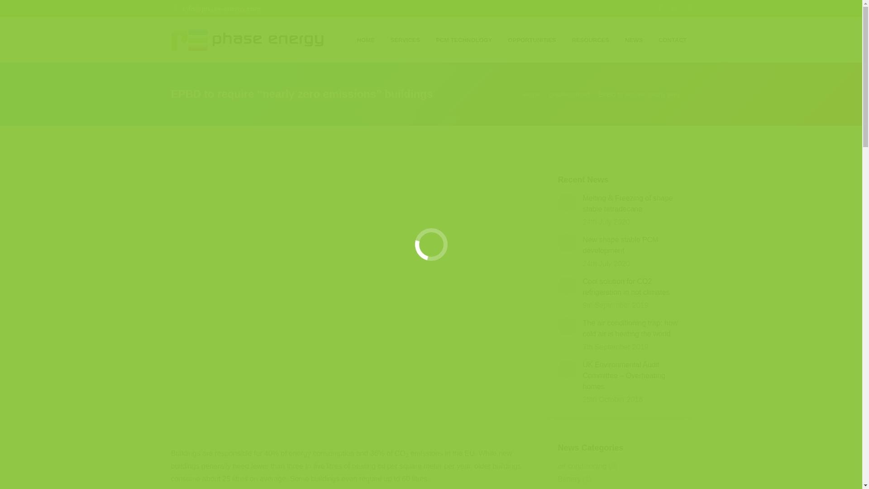 The width and height of the screenshot is (869, 489). Describe the element at coordinates (589, 36) in the screenshot. I see `RESOURCES` at that location.